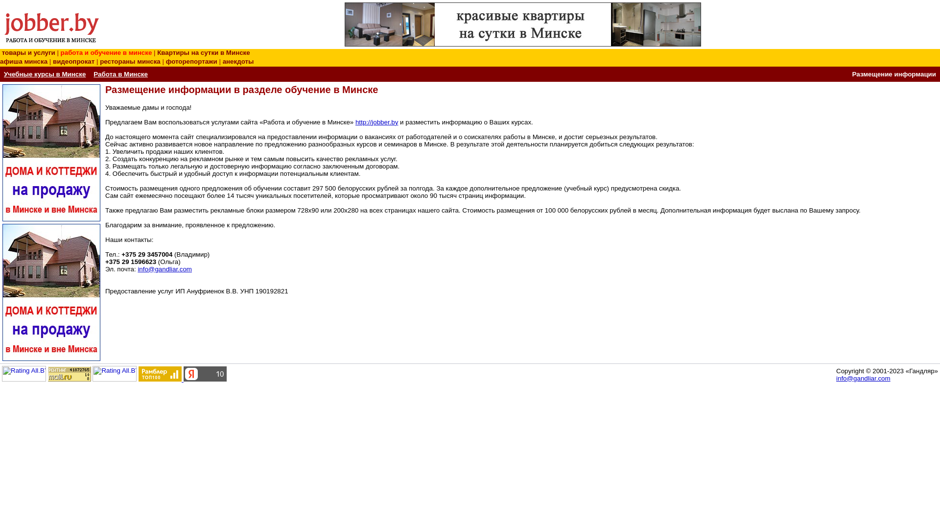  Describe the element at coordinates (164, 269) in the screenshot. I see `info@gandliar.com` at that location.